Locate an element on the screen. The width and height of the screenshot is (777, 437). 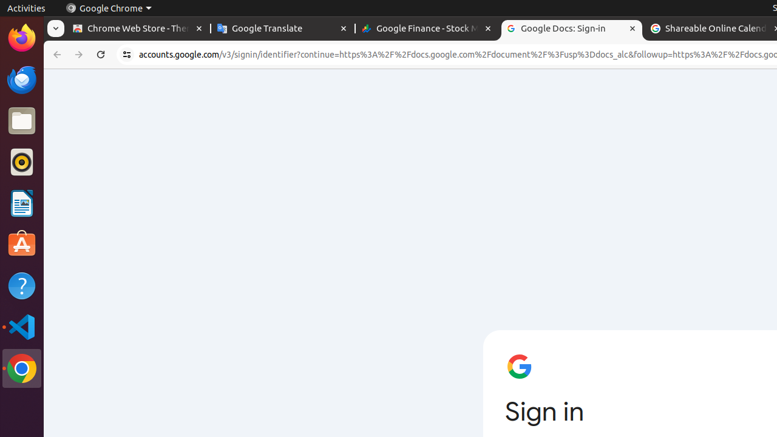
Rhythmbox is located at coordinates (22, 162).